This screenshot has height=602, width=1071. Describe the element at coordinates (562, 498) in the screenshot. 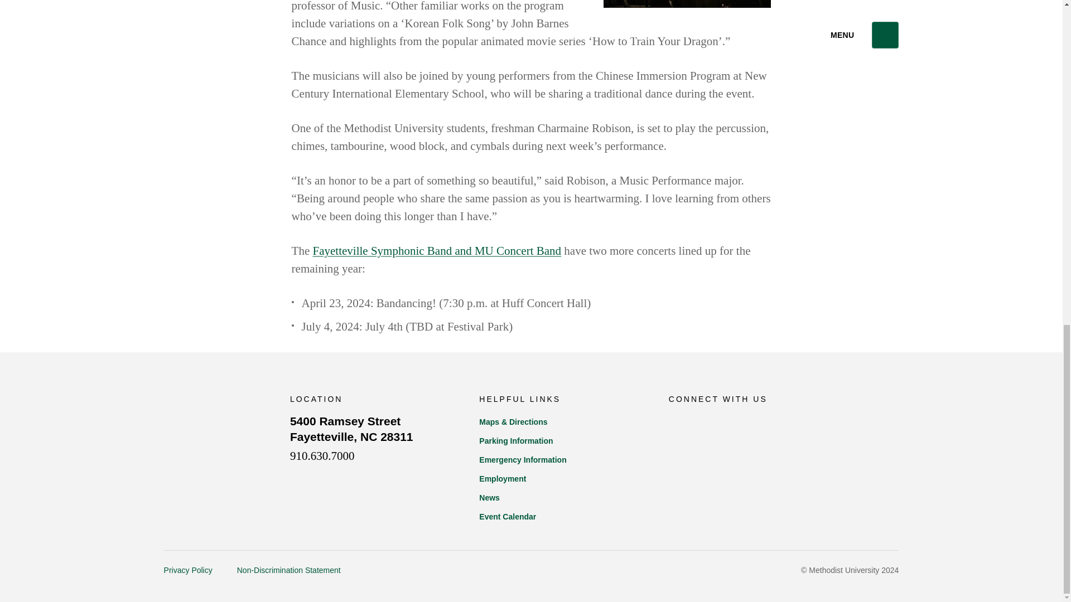

I see `Facebook` at that location.